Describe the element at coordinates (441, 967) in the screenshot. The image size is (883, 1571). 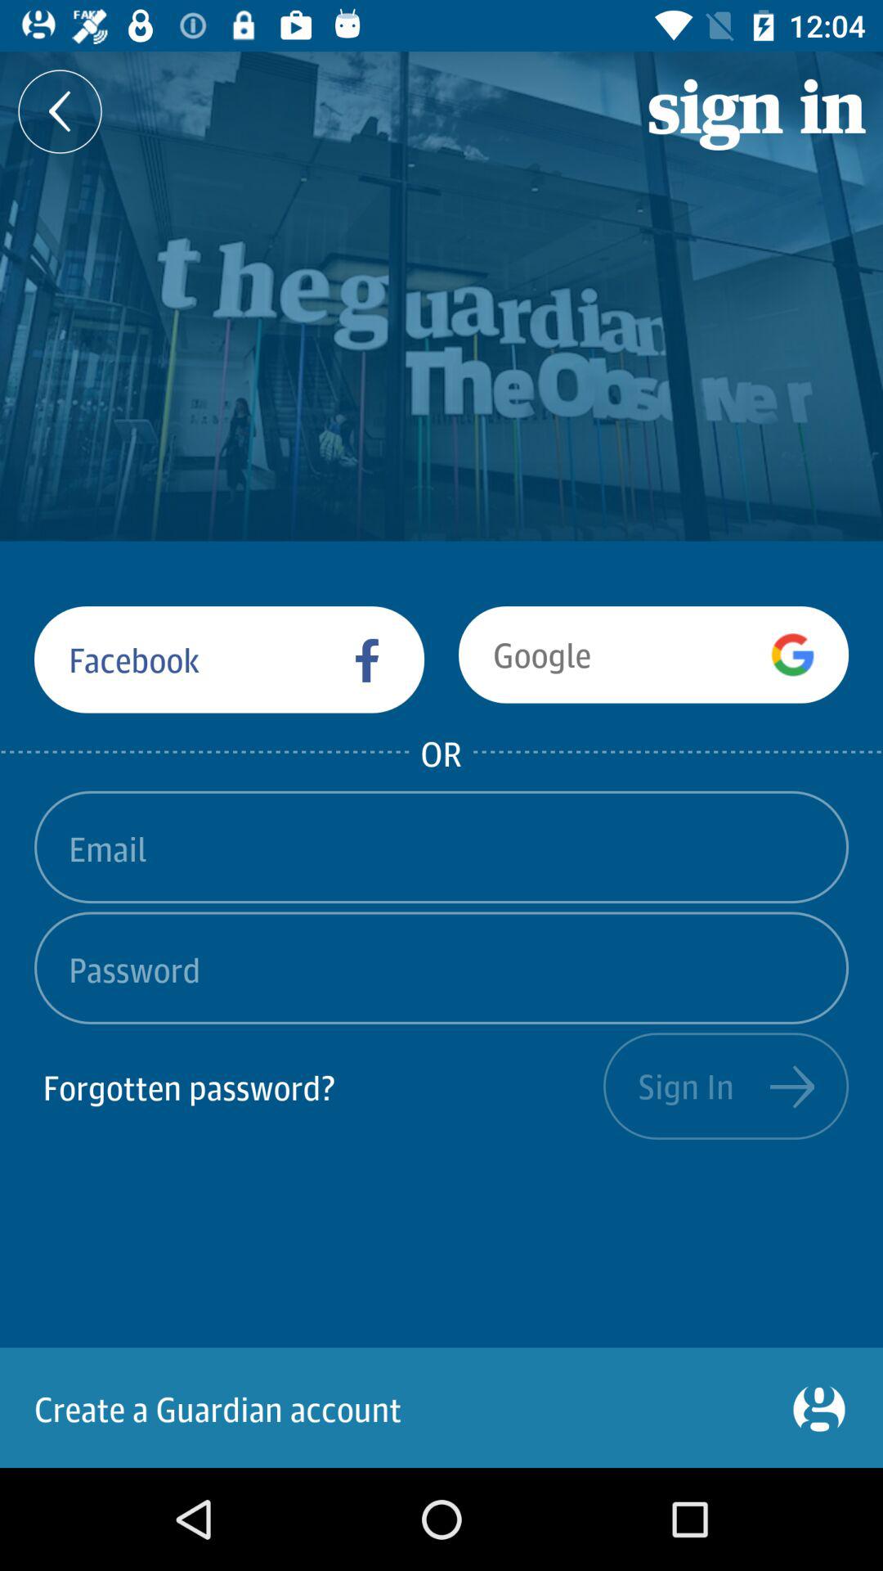
I see `input password` at that location.